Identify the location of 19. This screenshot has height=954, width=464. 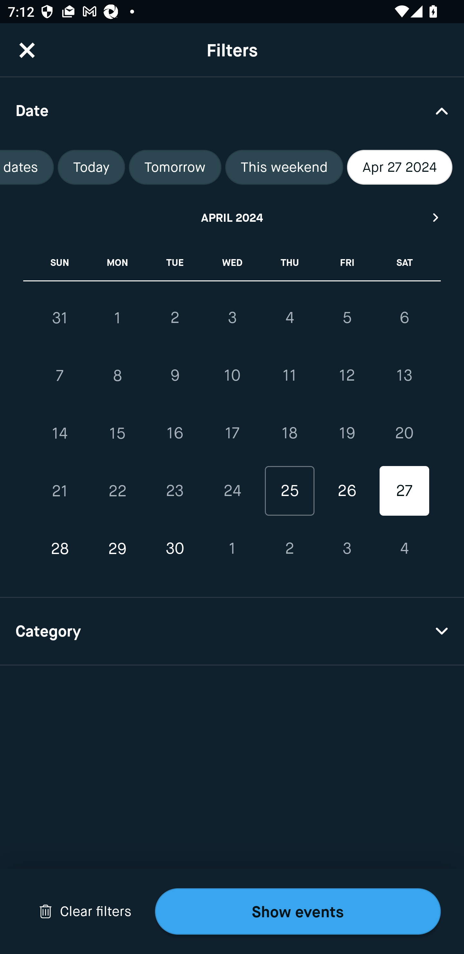
(347, 433).